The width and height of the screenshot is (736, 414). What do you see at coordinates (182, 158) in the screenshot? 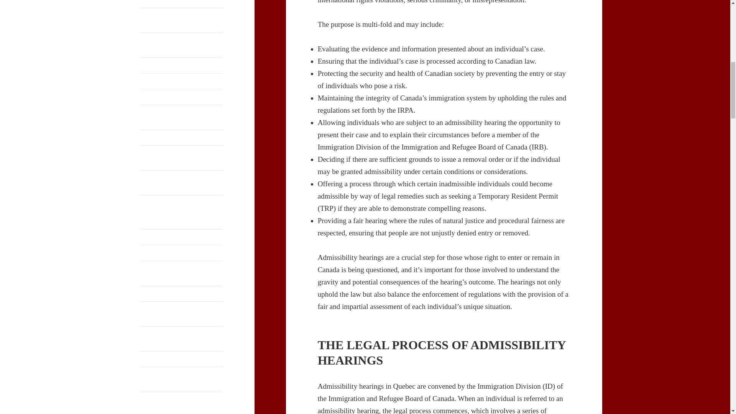
I see `Criminal Rehabilitation Applications` at bounding box center [182, 158].